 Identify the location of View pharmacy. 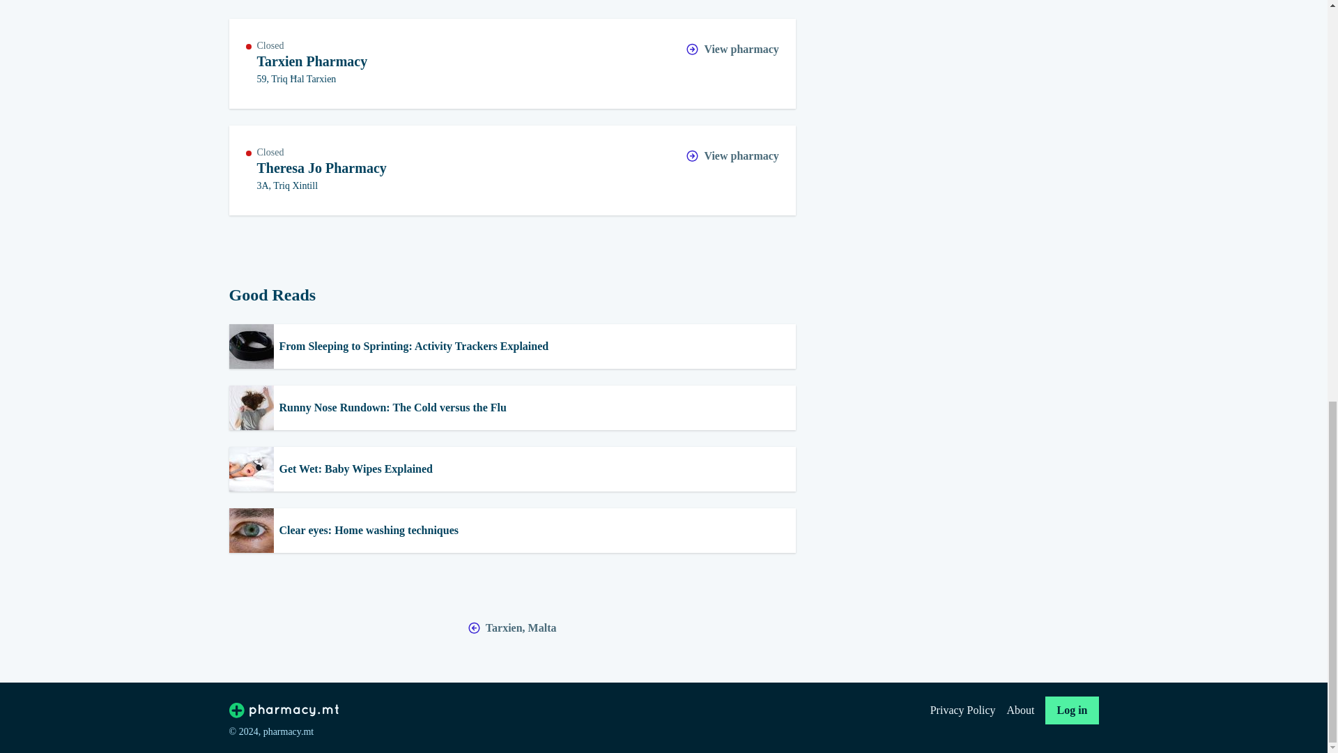
(732, 155).